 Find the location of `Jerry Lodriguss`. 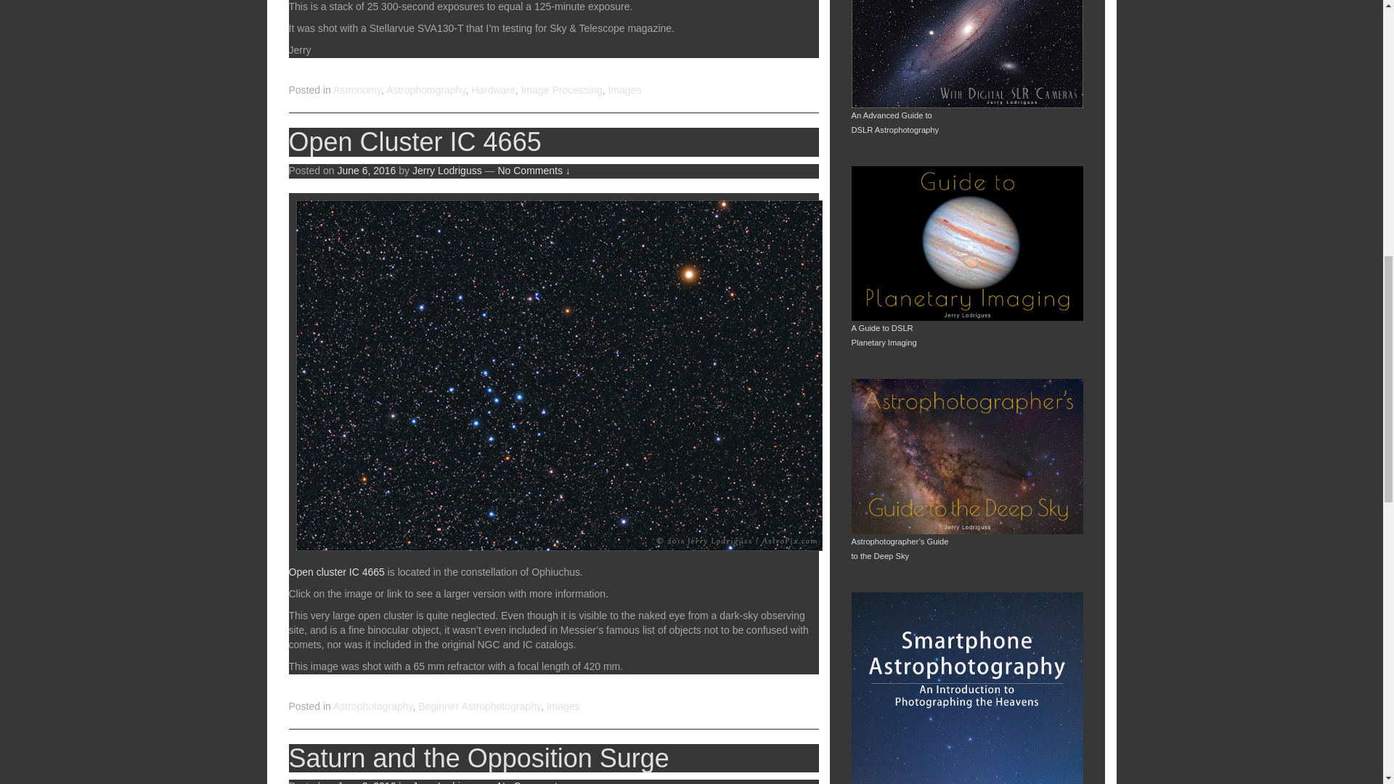

Jerry Lodriguss is located at coordinates (447, 782).